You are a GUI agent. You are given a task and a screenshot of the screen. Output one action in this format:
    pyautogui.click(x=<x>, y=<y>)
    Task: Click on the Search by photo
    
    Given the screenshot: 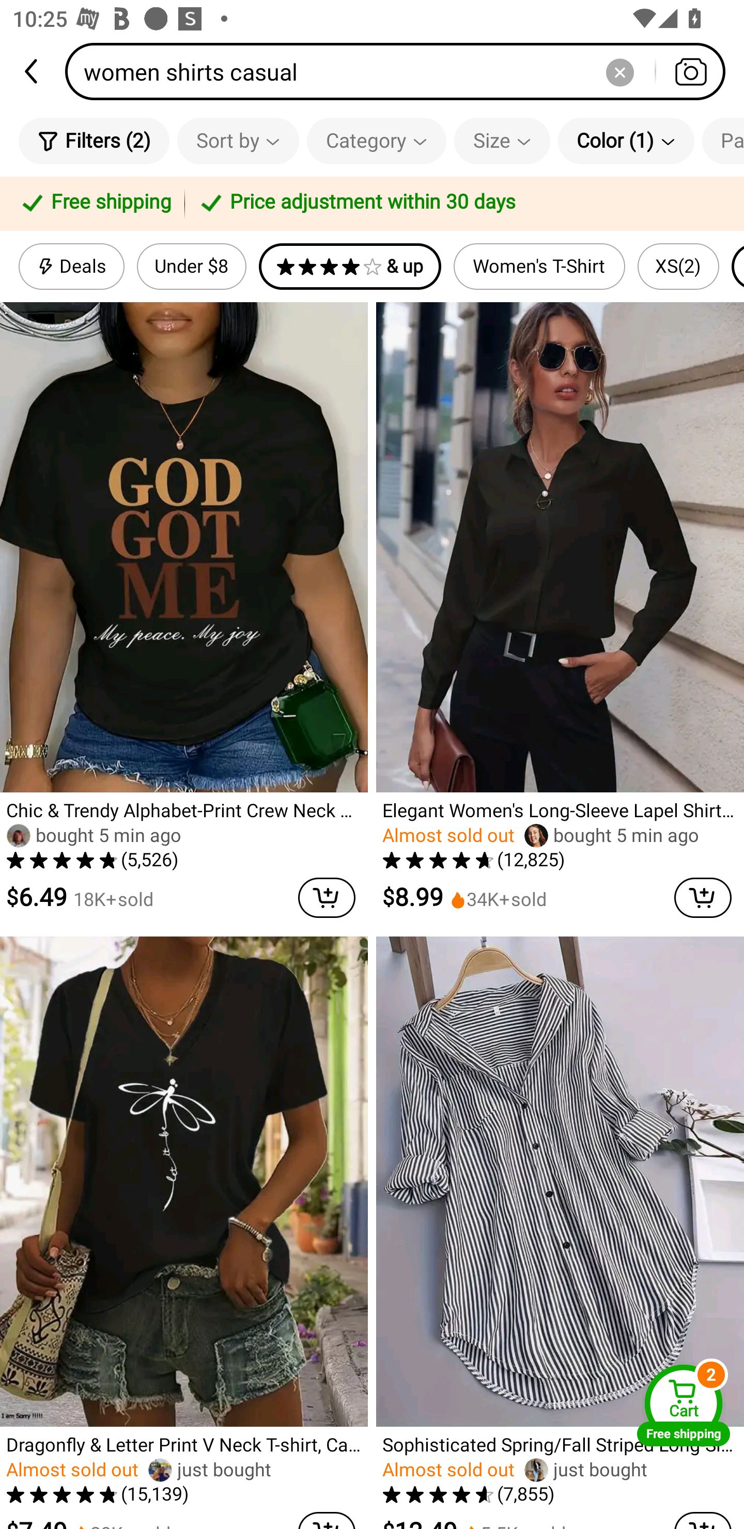 What is the action you would take?
    pyautogui.click(x=690, y=71)
    